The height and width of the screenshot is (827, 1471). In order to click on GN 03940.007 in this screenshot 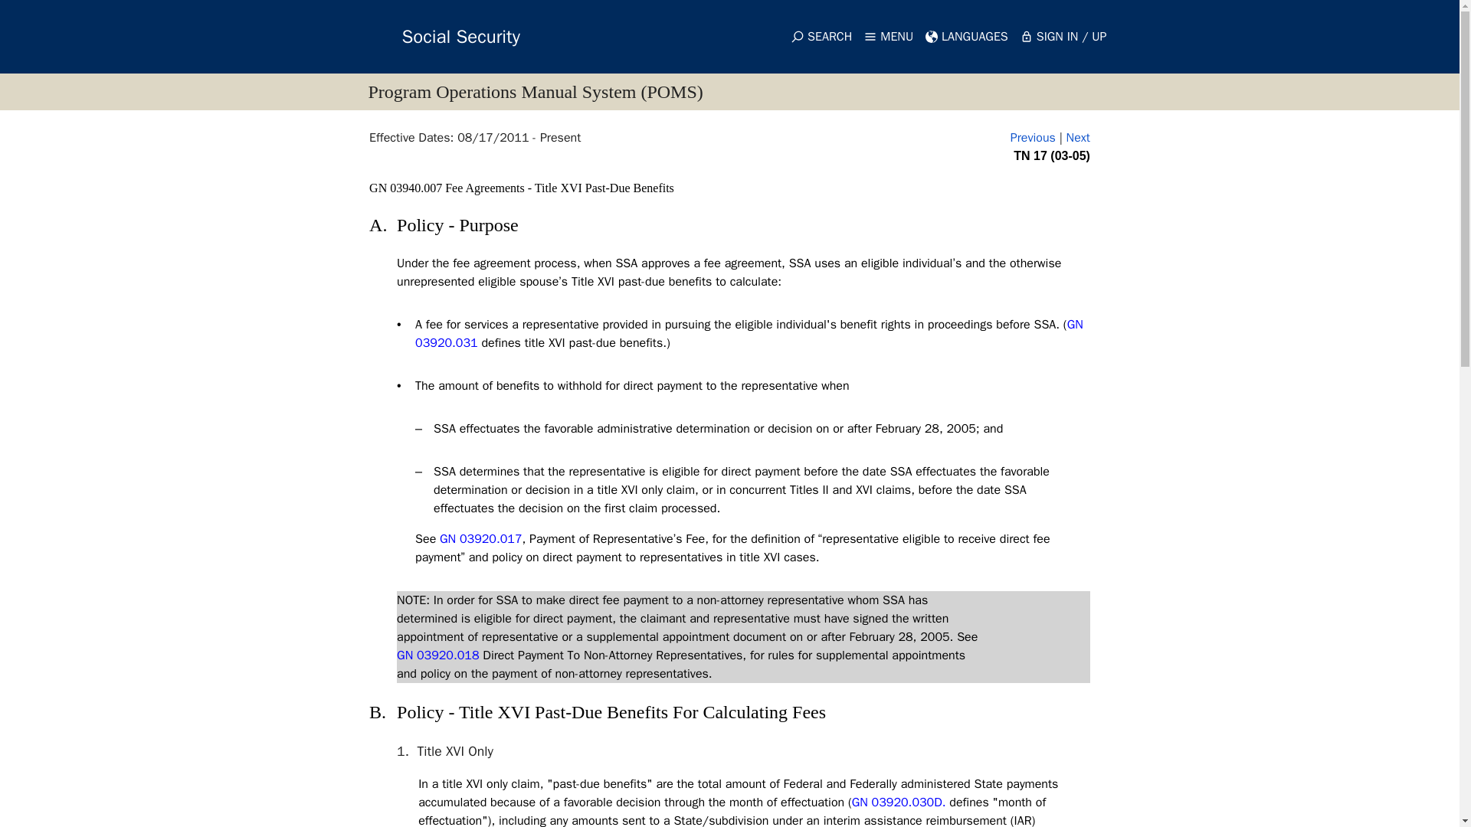, I will do `click(407, 187)`.